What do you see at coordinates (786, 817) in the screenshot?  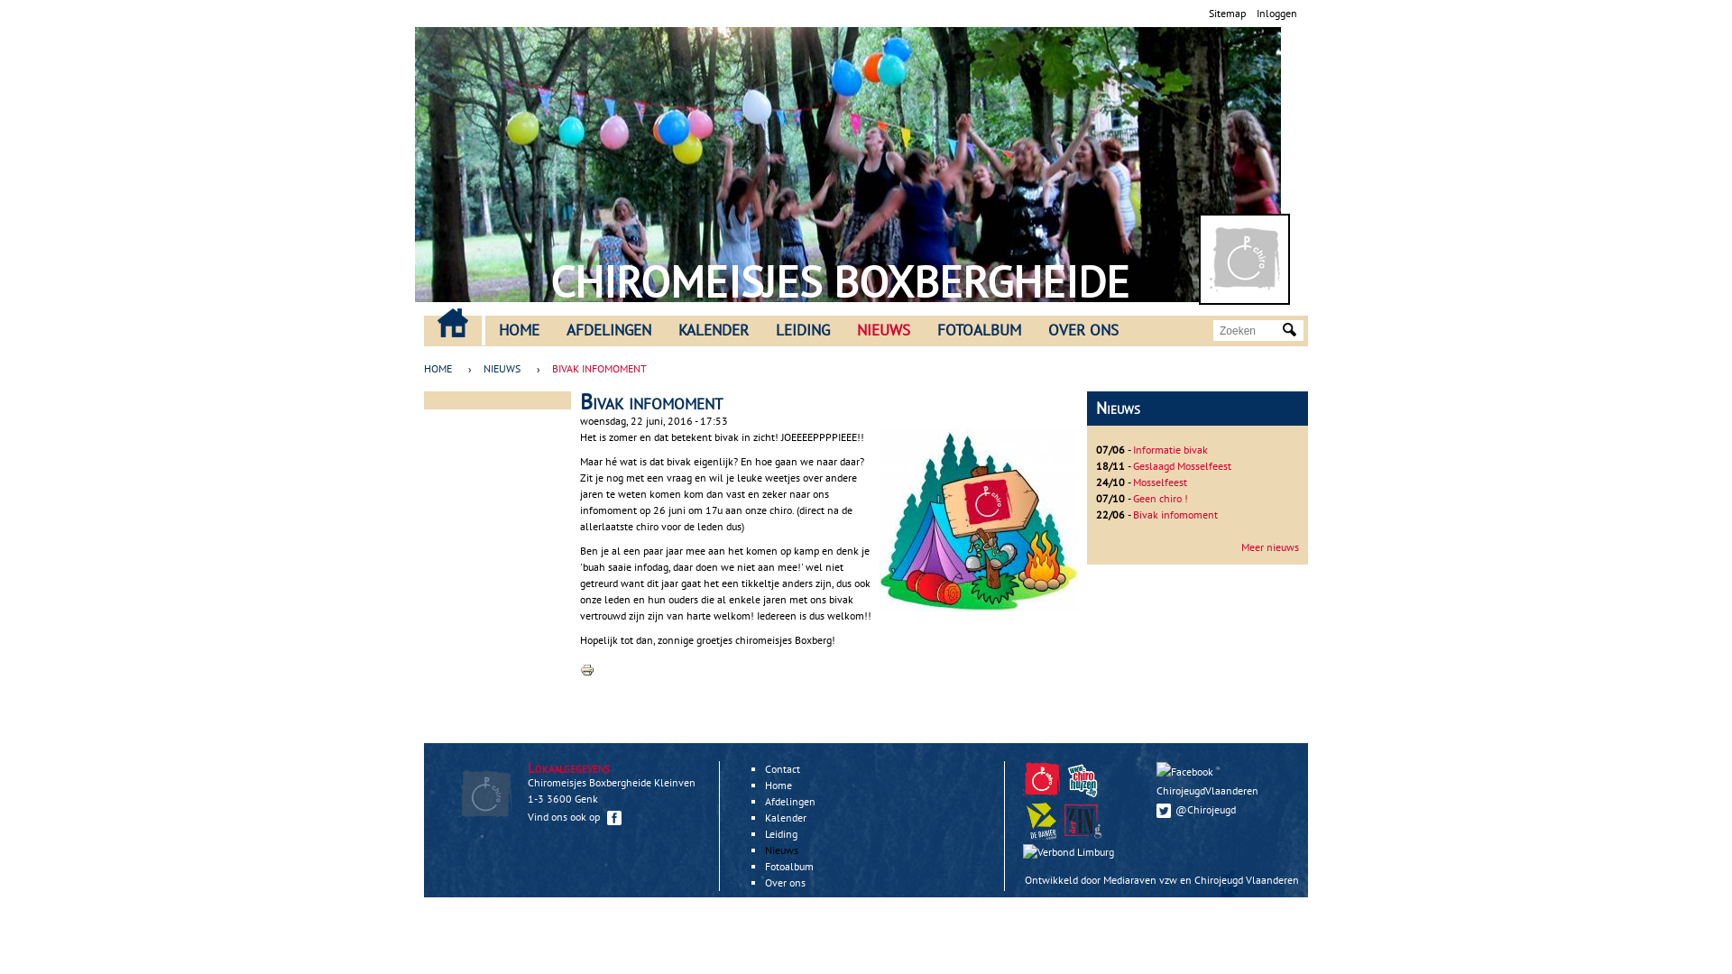 I see `Kalender` at bounding box center [786, 817].